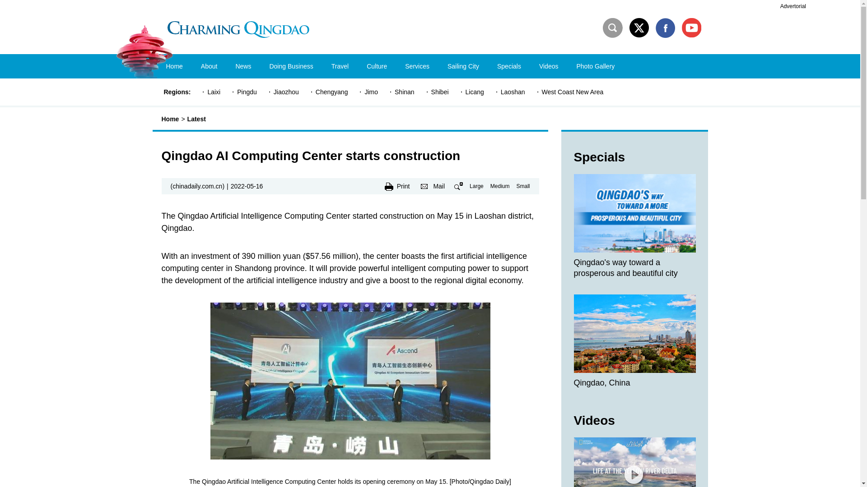 Image resolution: width=867 pixels, height=487 pixels. Describe the element at coordinates (549, 66) in the screenshot. I see `Videos` at that location.